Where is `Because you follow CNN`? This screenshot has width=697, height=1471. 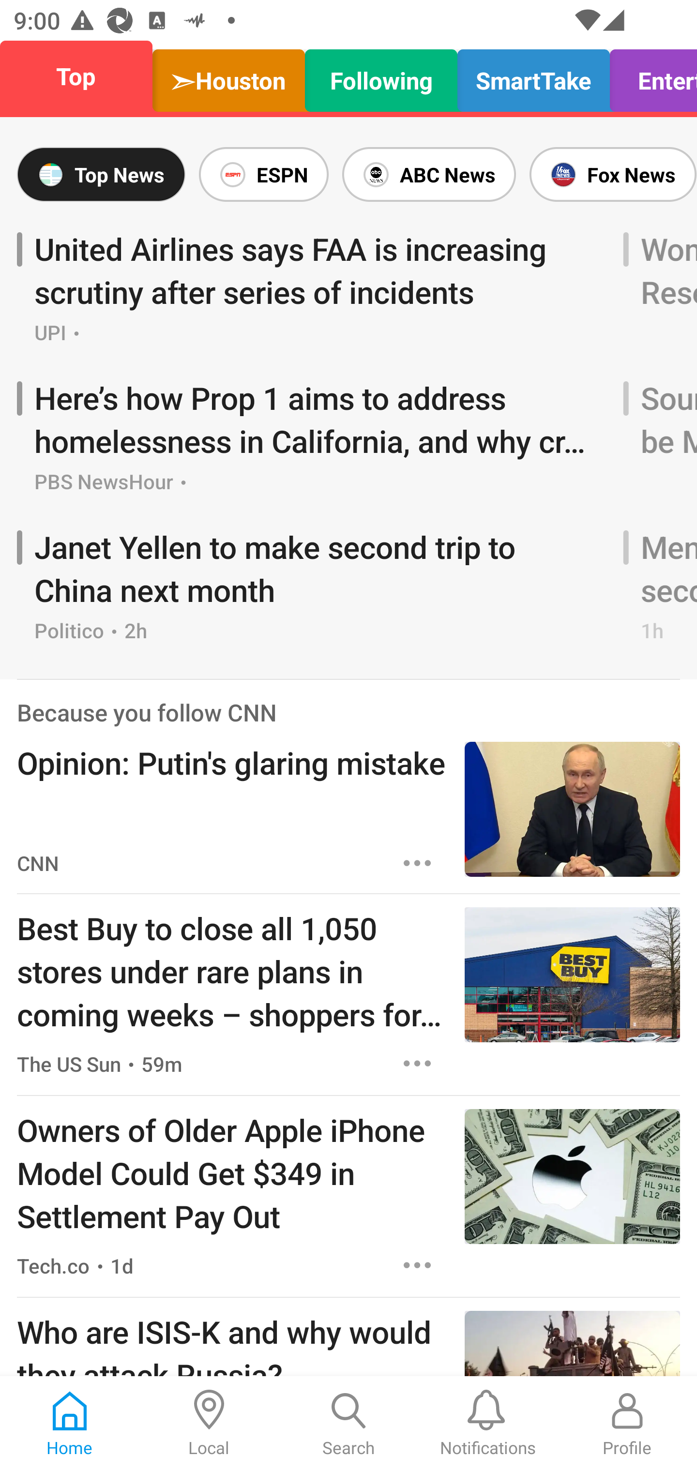 Because you follow CNN is located at coordinates (146, 711).